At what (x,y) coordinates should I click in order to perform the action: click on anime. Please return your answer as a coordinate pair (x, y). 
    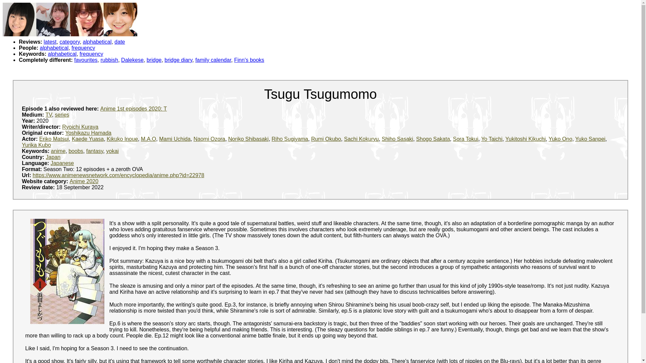
    Looking at the image, I should click on (58, 151).